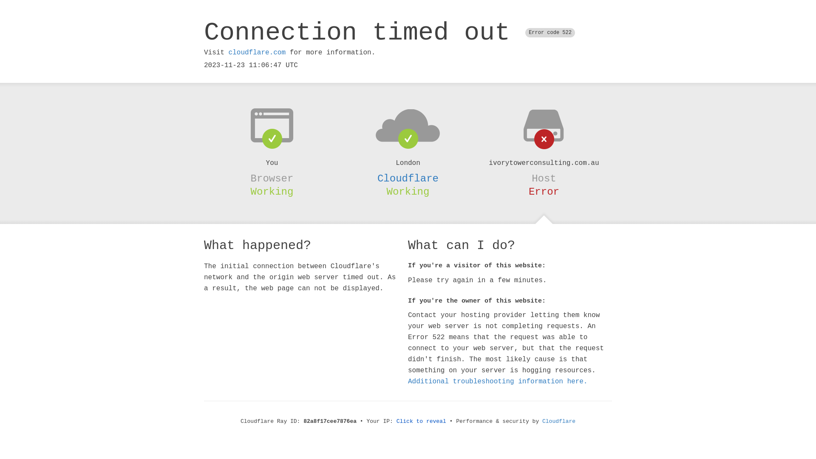 The image size is (816, 459). What do you see at coordinates (408, 178) in the screenshot?
I see `Cloudflare` at bounding box center [408, 178].